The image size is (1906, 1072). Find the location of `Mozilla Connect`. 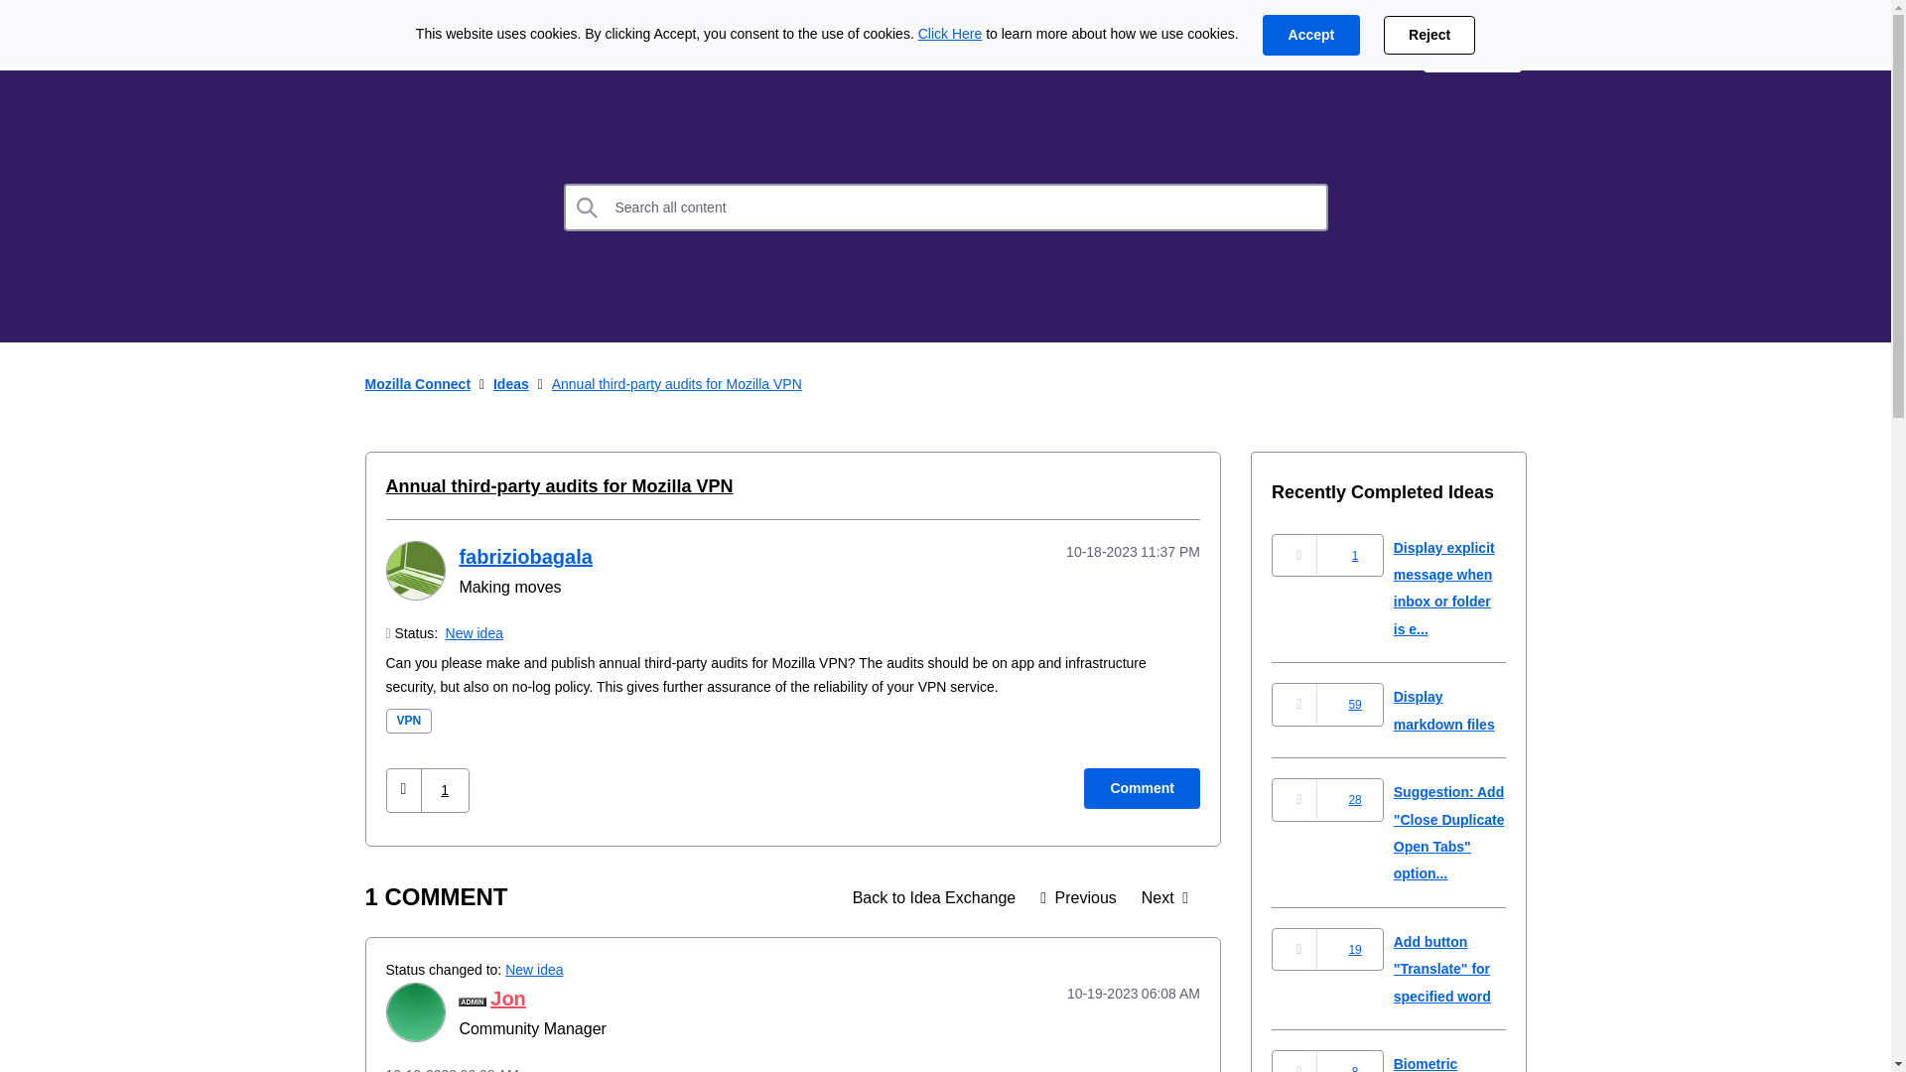

Mozilla Connect is located at coordinates (418, 383).